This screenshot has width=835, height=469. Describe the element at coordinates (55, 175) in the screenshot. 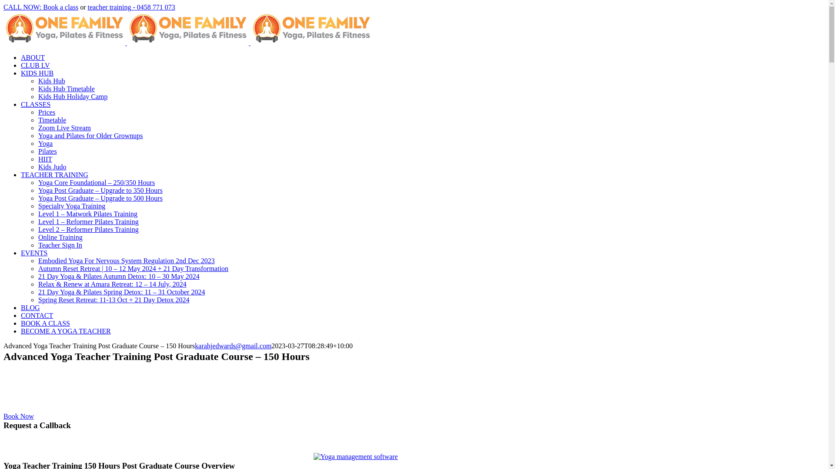

I see `TEACHER TRAINING` at that location.